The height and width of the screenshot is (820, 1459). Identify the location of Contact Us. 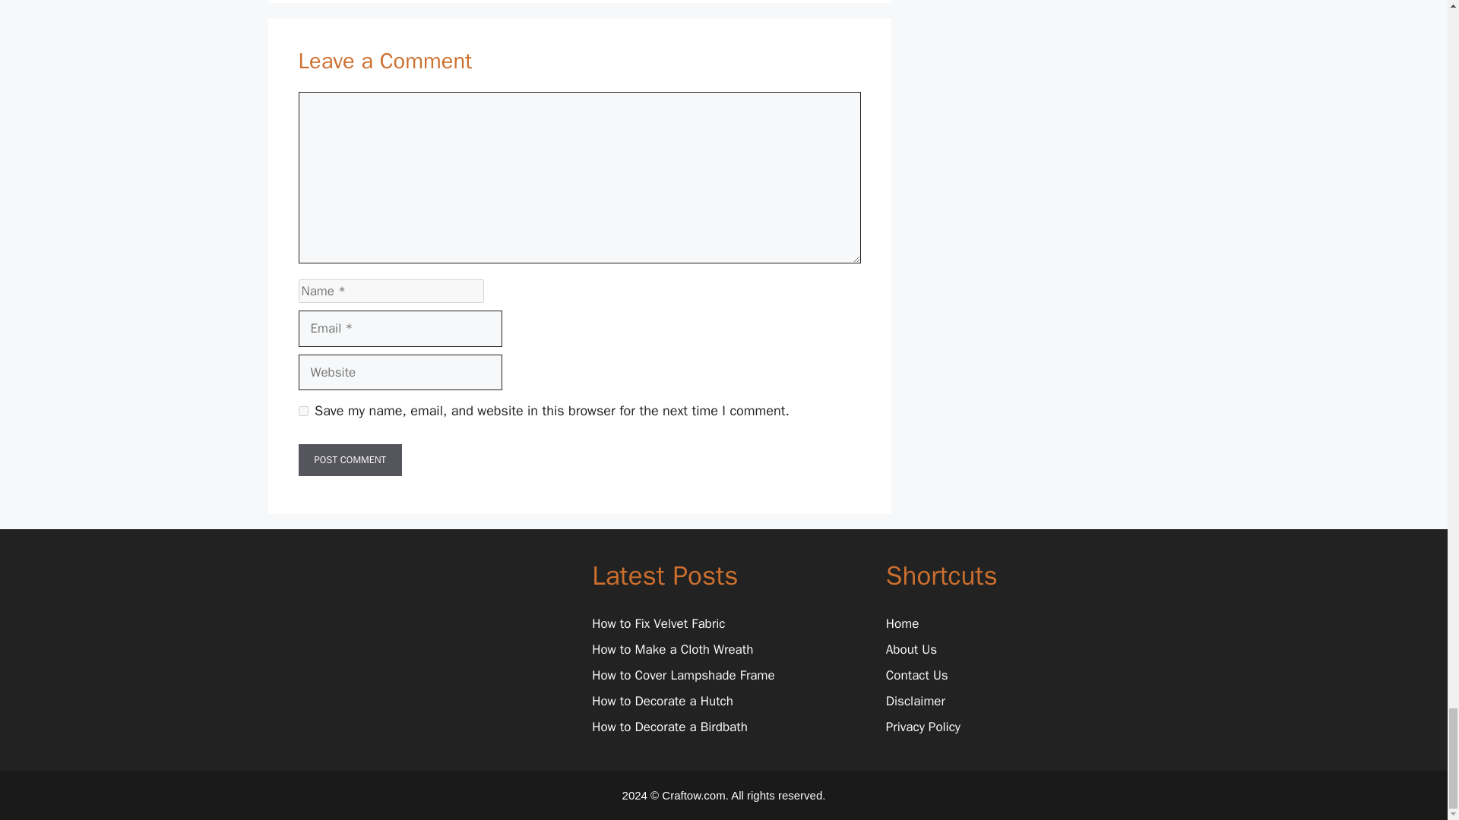
(916, 675).